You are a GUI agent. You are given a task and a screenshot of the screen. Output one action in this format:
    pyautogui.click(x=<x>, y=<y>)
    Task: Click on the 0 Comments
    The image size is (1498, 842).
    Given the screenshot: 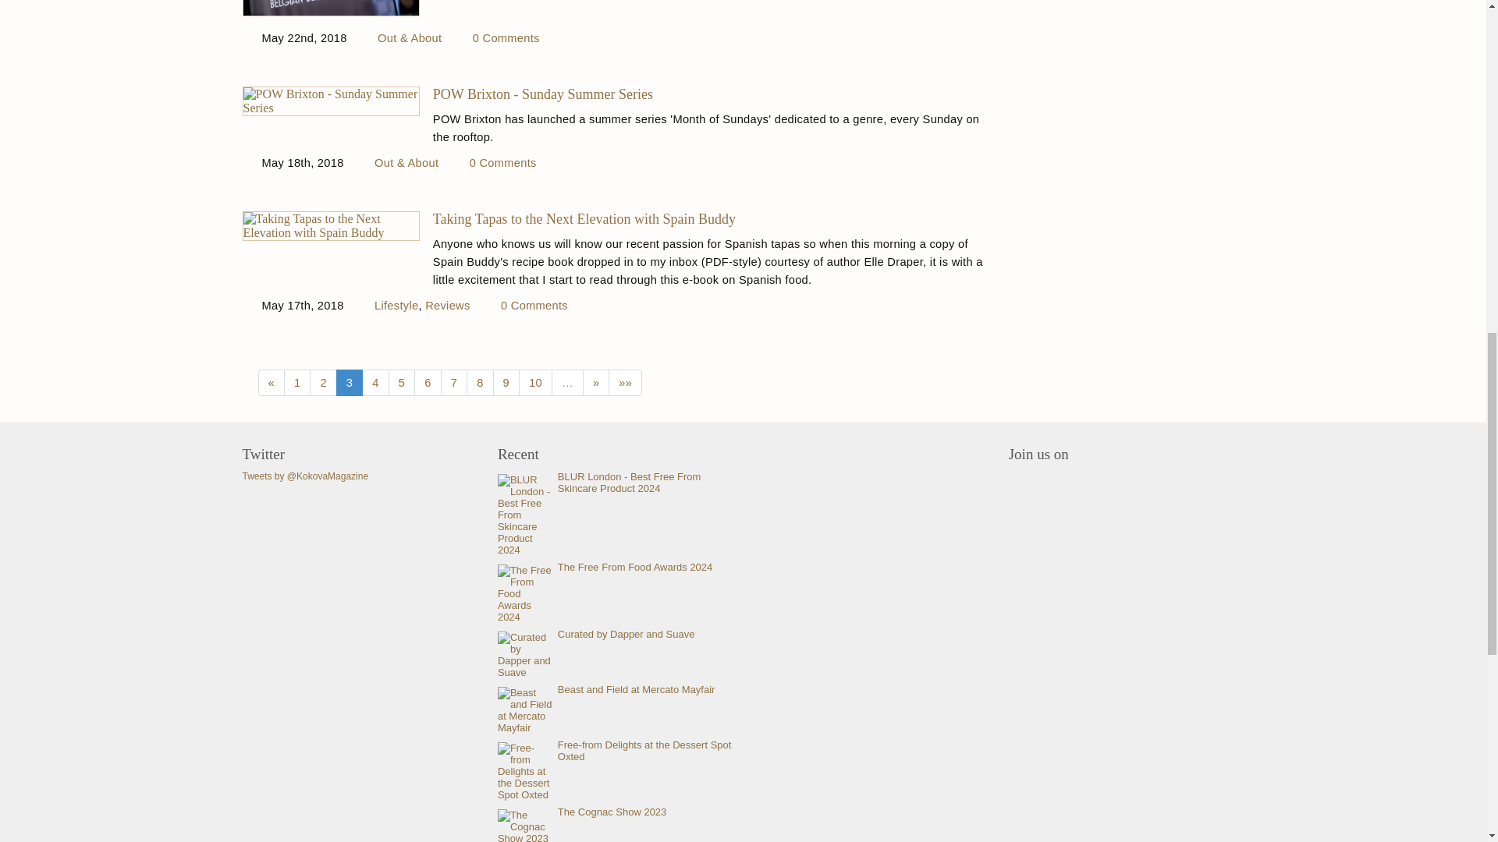 What is the action you would take?
    pyautogui.click(x=502, y=162)
    